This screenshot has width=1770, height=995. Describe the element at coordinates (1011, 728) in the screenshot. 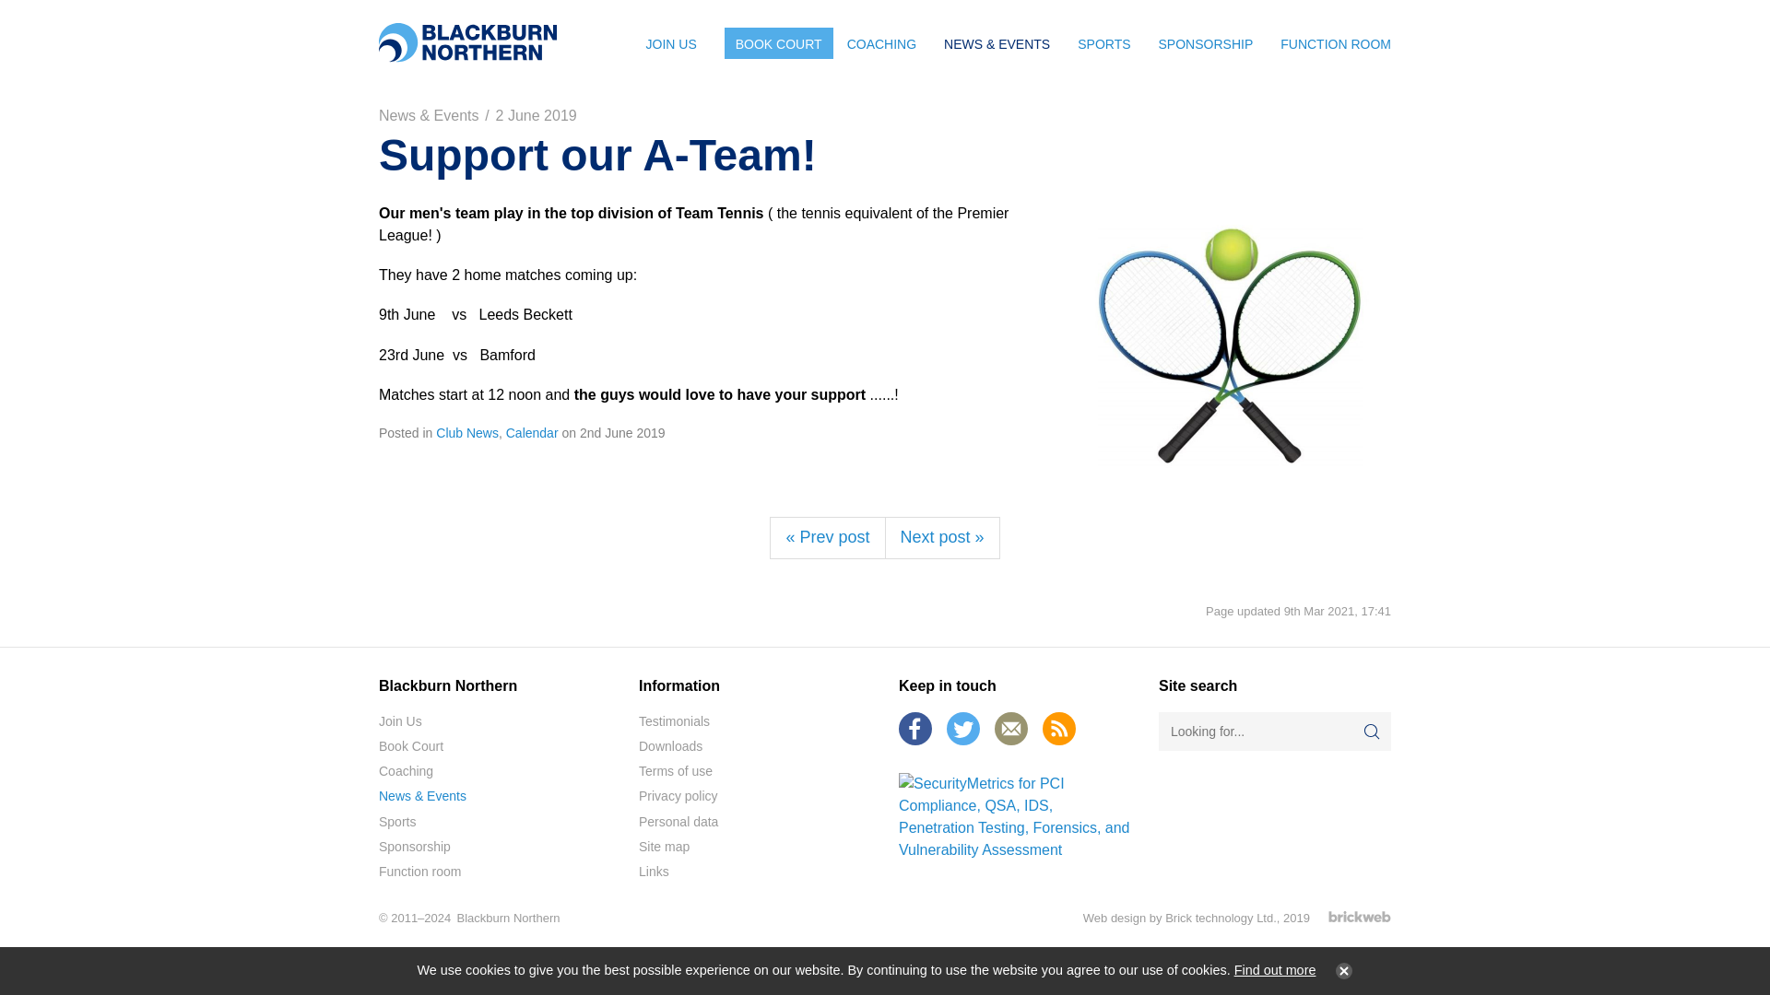

I see `Blackburn Northern Sports Club Newsletter` at that location.